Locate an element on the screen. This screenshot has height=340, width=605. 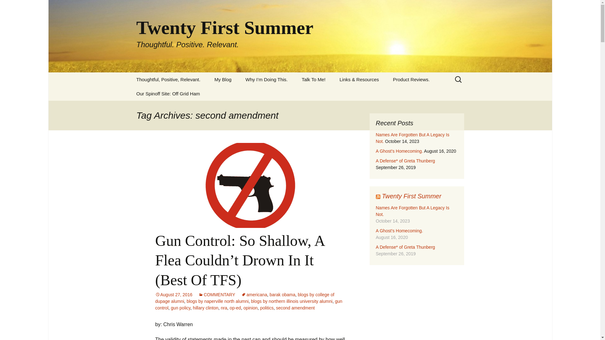
hillary clinton is located at coordinates (205, 308).